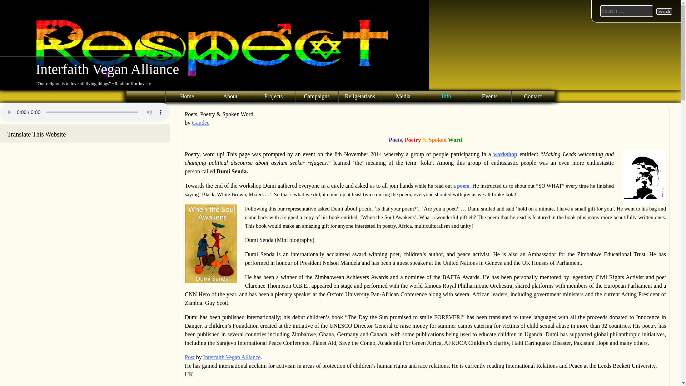  What do you see at coordinates (107, 69) in the screenshot?
I see `Interfaith Vegan Alliance` at bounding box center [107, 69].